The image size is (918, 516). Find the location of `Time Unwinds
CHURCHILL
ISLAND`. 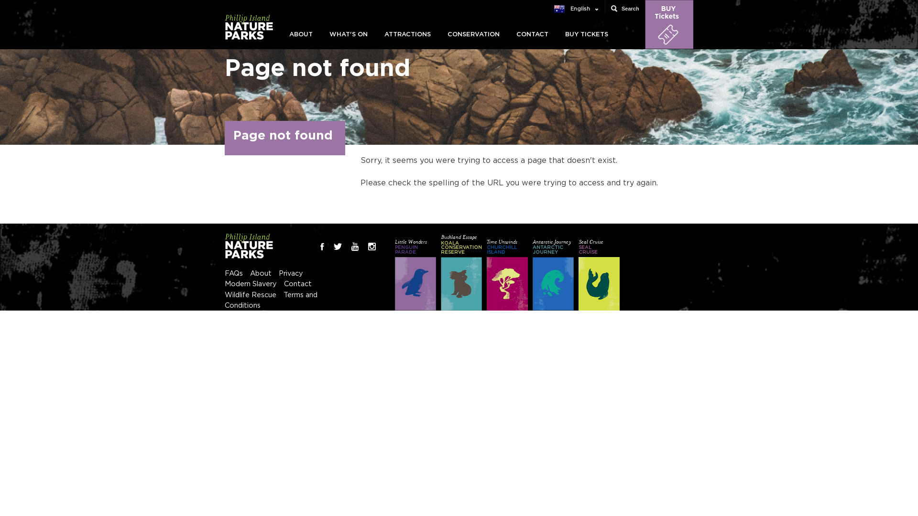

Time Unwinds
CHURCHILL
ISLAND is located at coordinates (507, 272).